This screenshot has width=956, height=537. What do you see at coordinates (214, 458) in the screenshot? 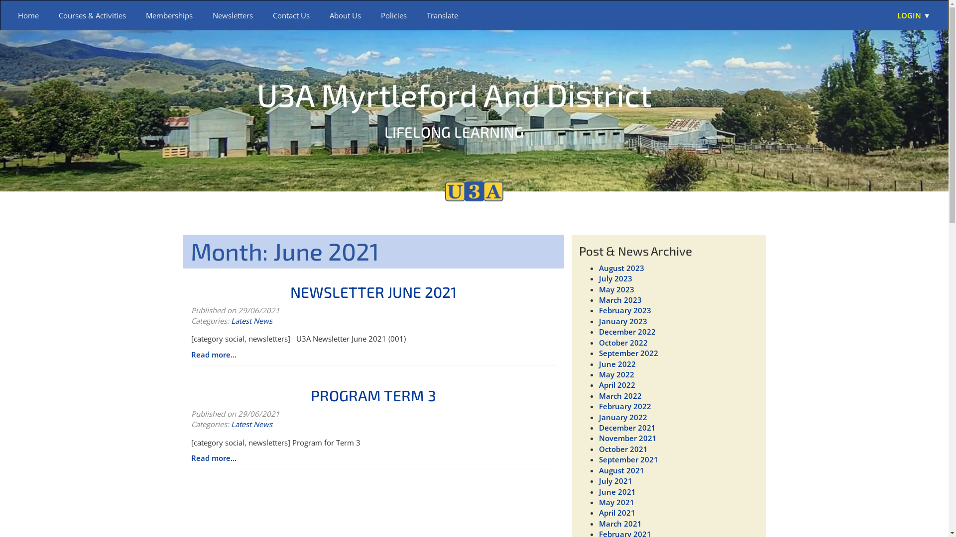
I see `Read more...` at bounding box center [214, 458].